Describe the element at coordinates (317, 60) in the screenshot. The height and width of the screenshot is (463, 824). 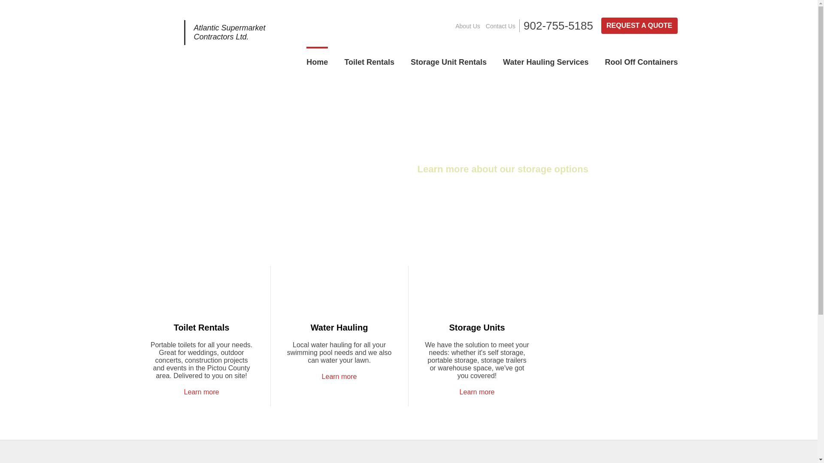
I see `Home` at that location.